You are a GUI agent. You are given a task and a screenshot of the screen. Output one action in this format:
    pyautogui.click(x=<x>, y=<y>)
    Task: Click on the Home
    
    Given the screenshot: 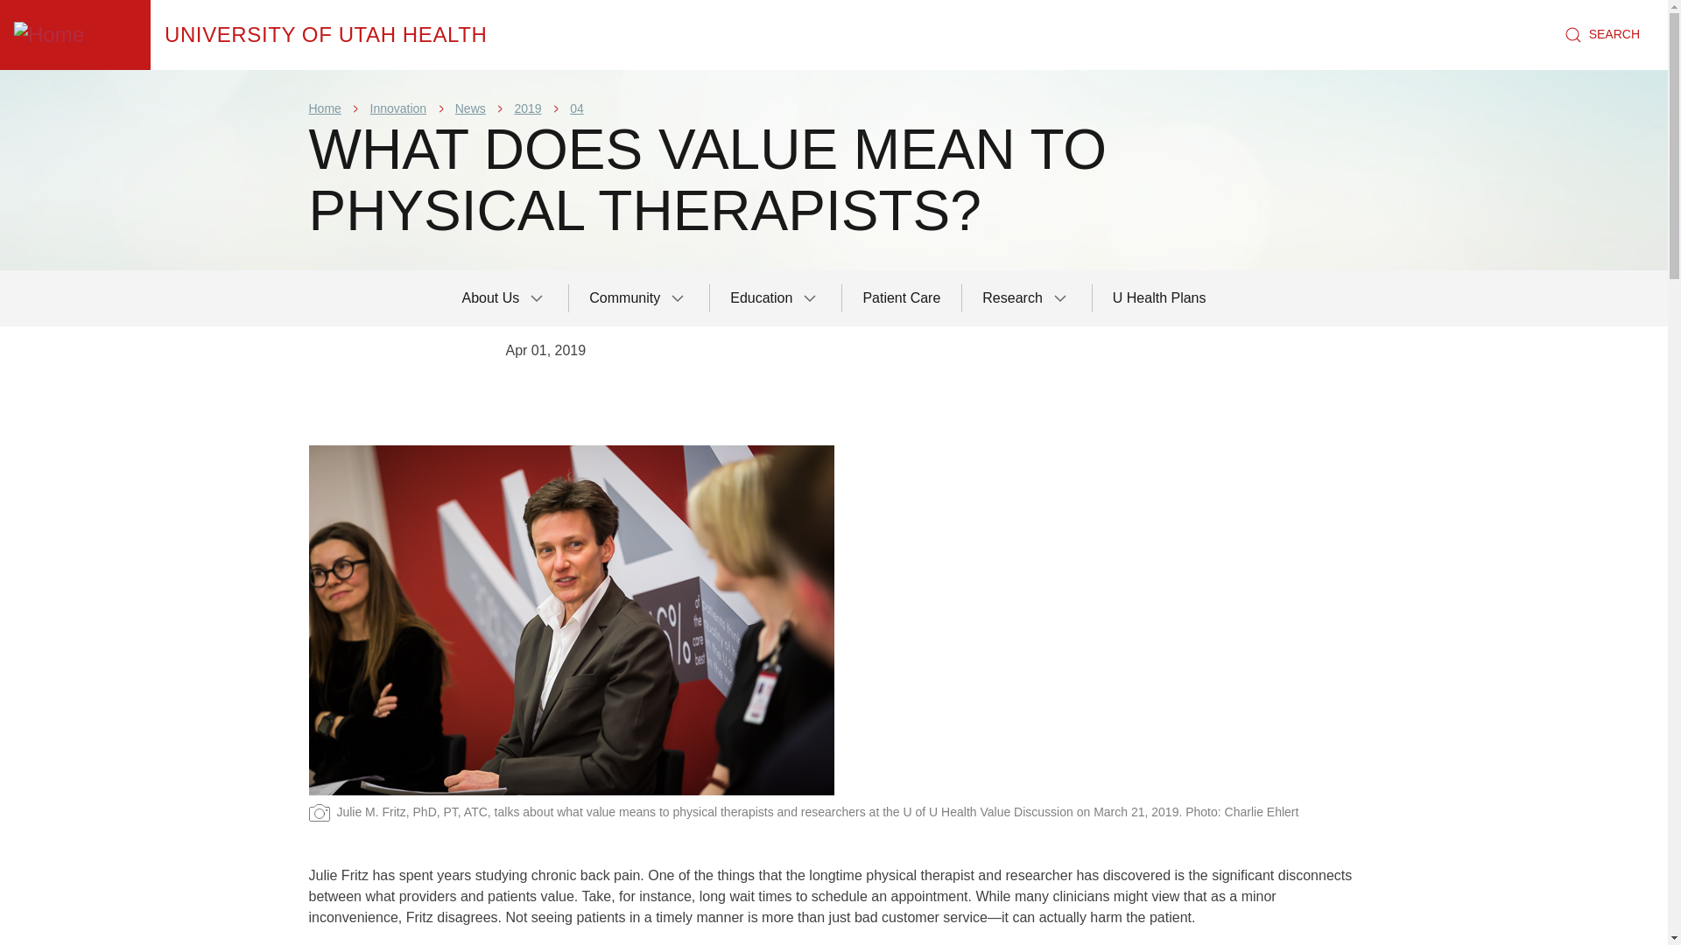 What is the action you would take?
    pyautogui.click(x=75, y=35)
    